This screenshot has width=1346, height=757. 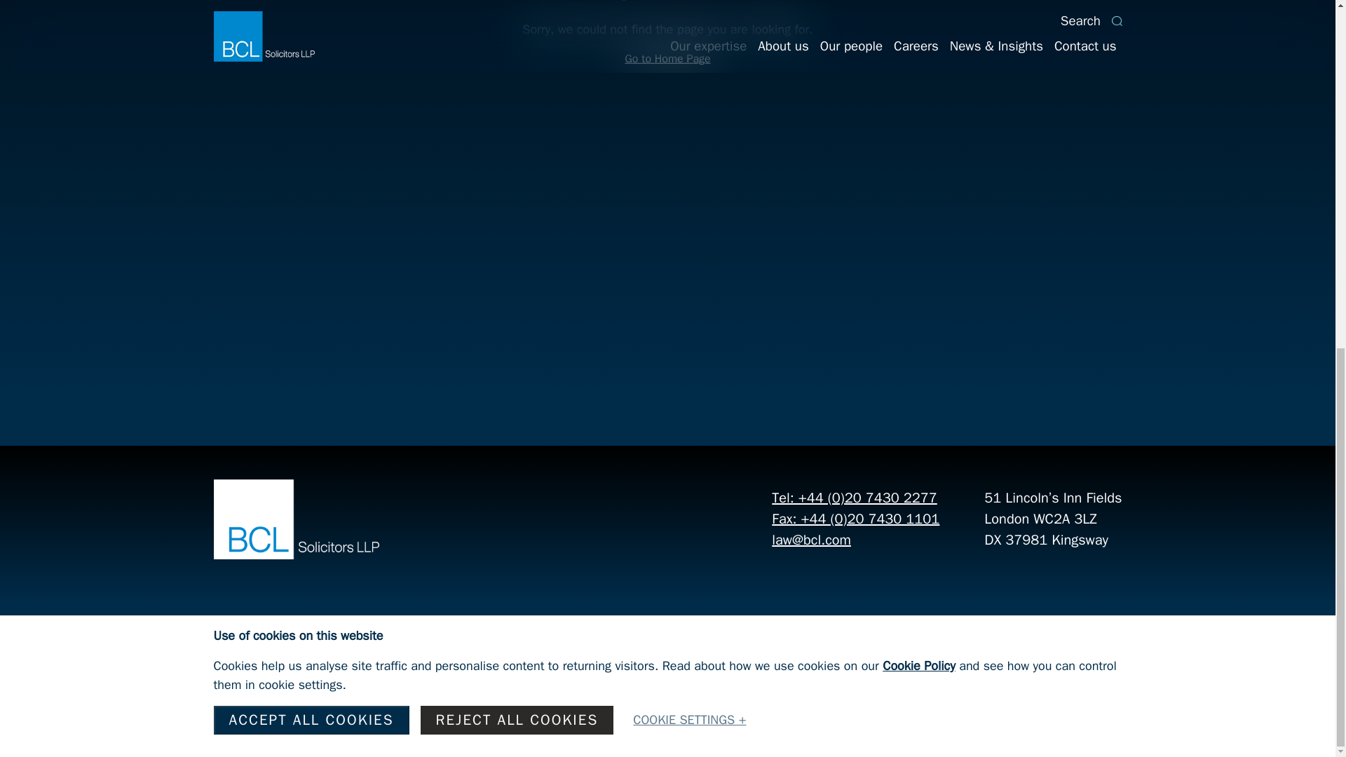 I want to click on Go to Home Page, so click(x=667, y=59).